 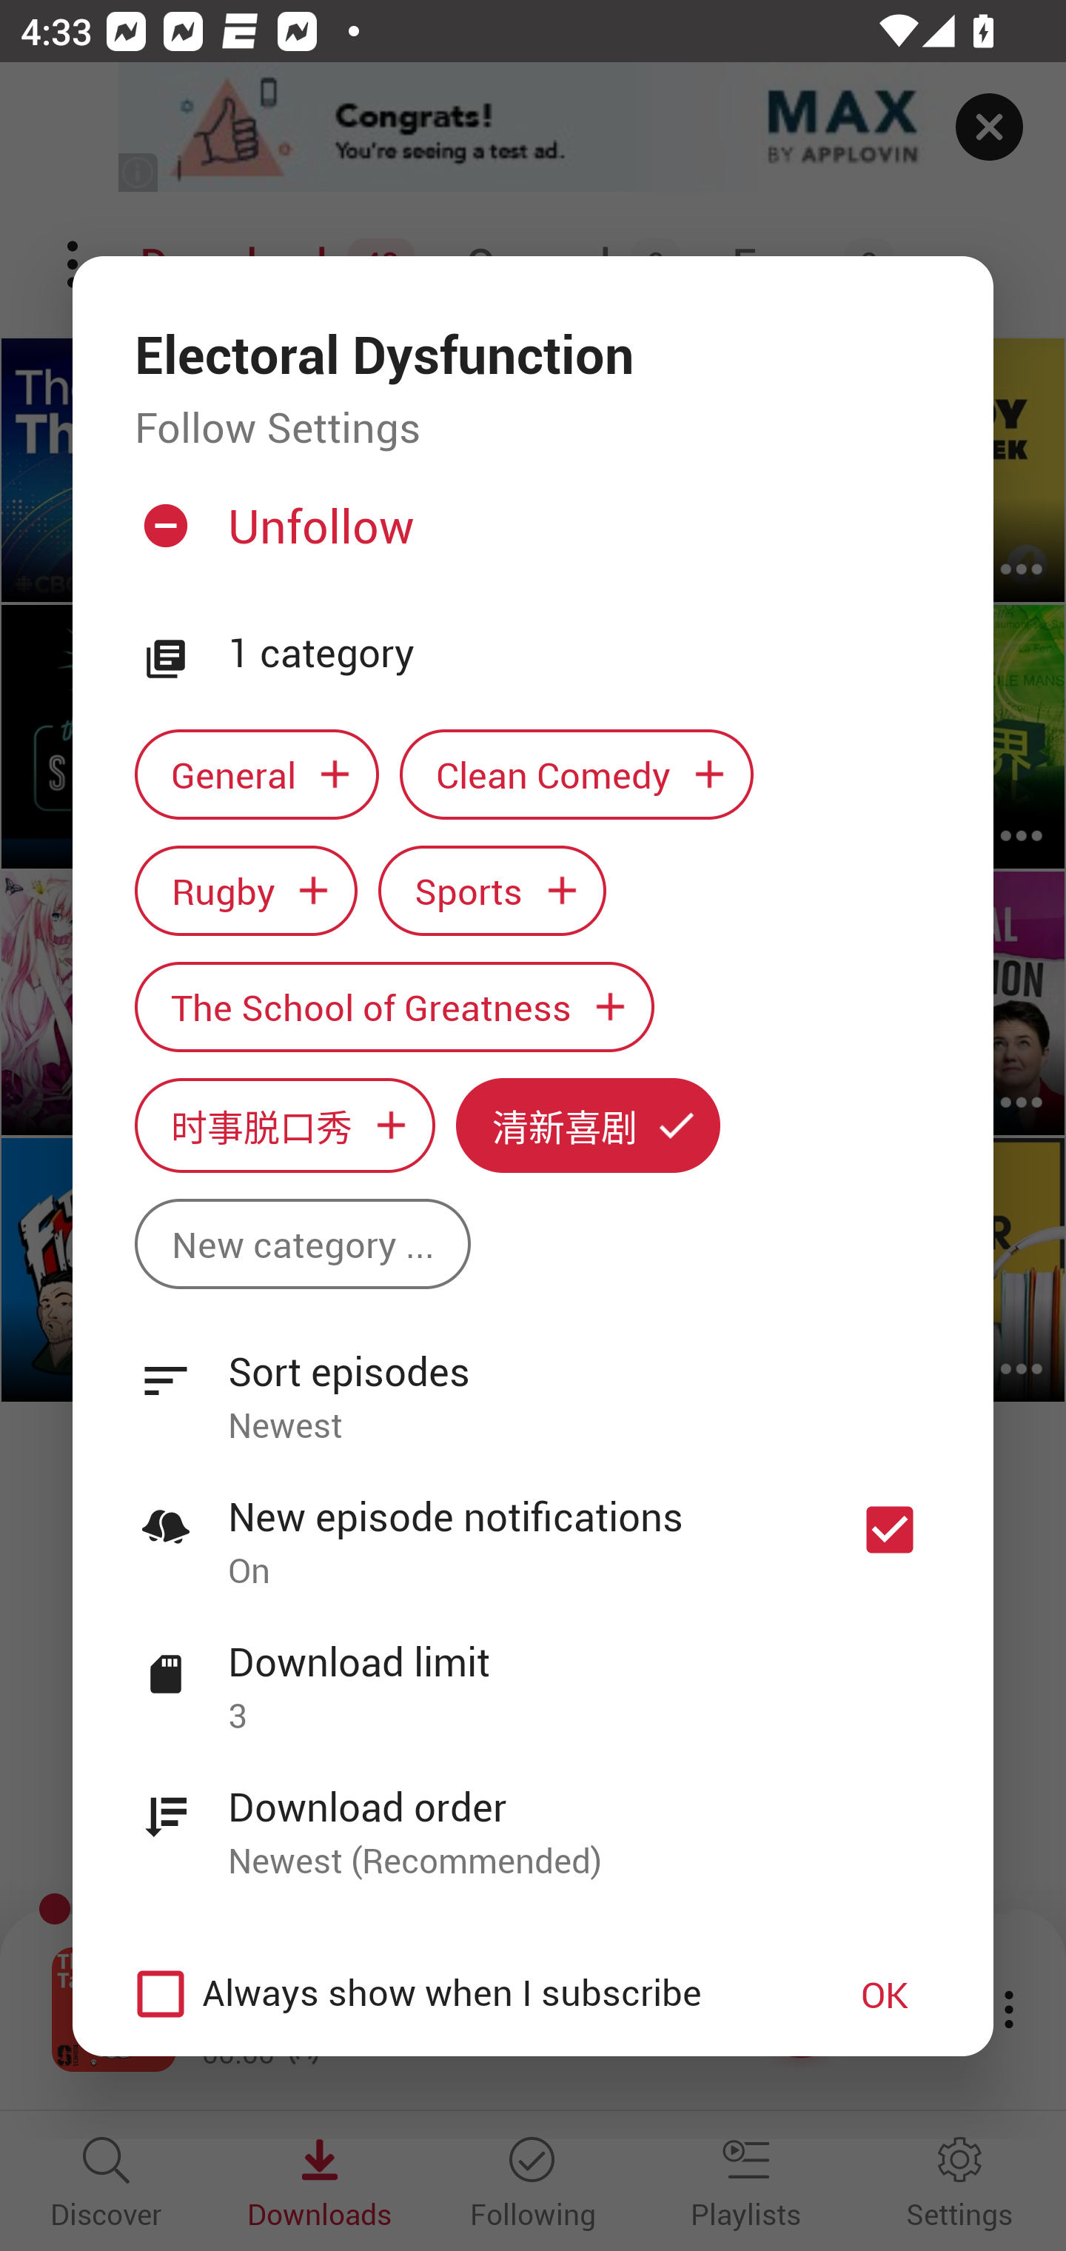 What do you see at coordinates (394, 1006) in the screenshot?
I see `The School of Greatness` at bounding box center [394, 1006].